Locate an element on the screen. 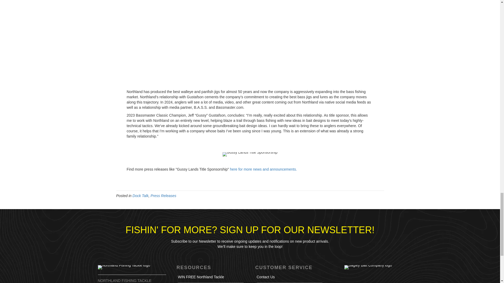  bagley-bait-logo-1593458854-53836.original is located at coordinates (368, 267).